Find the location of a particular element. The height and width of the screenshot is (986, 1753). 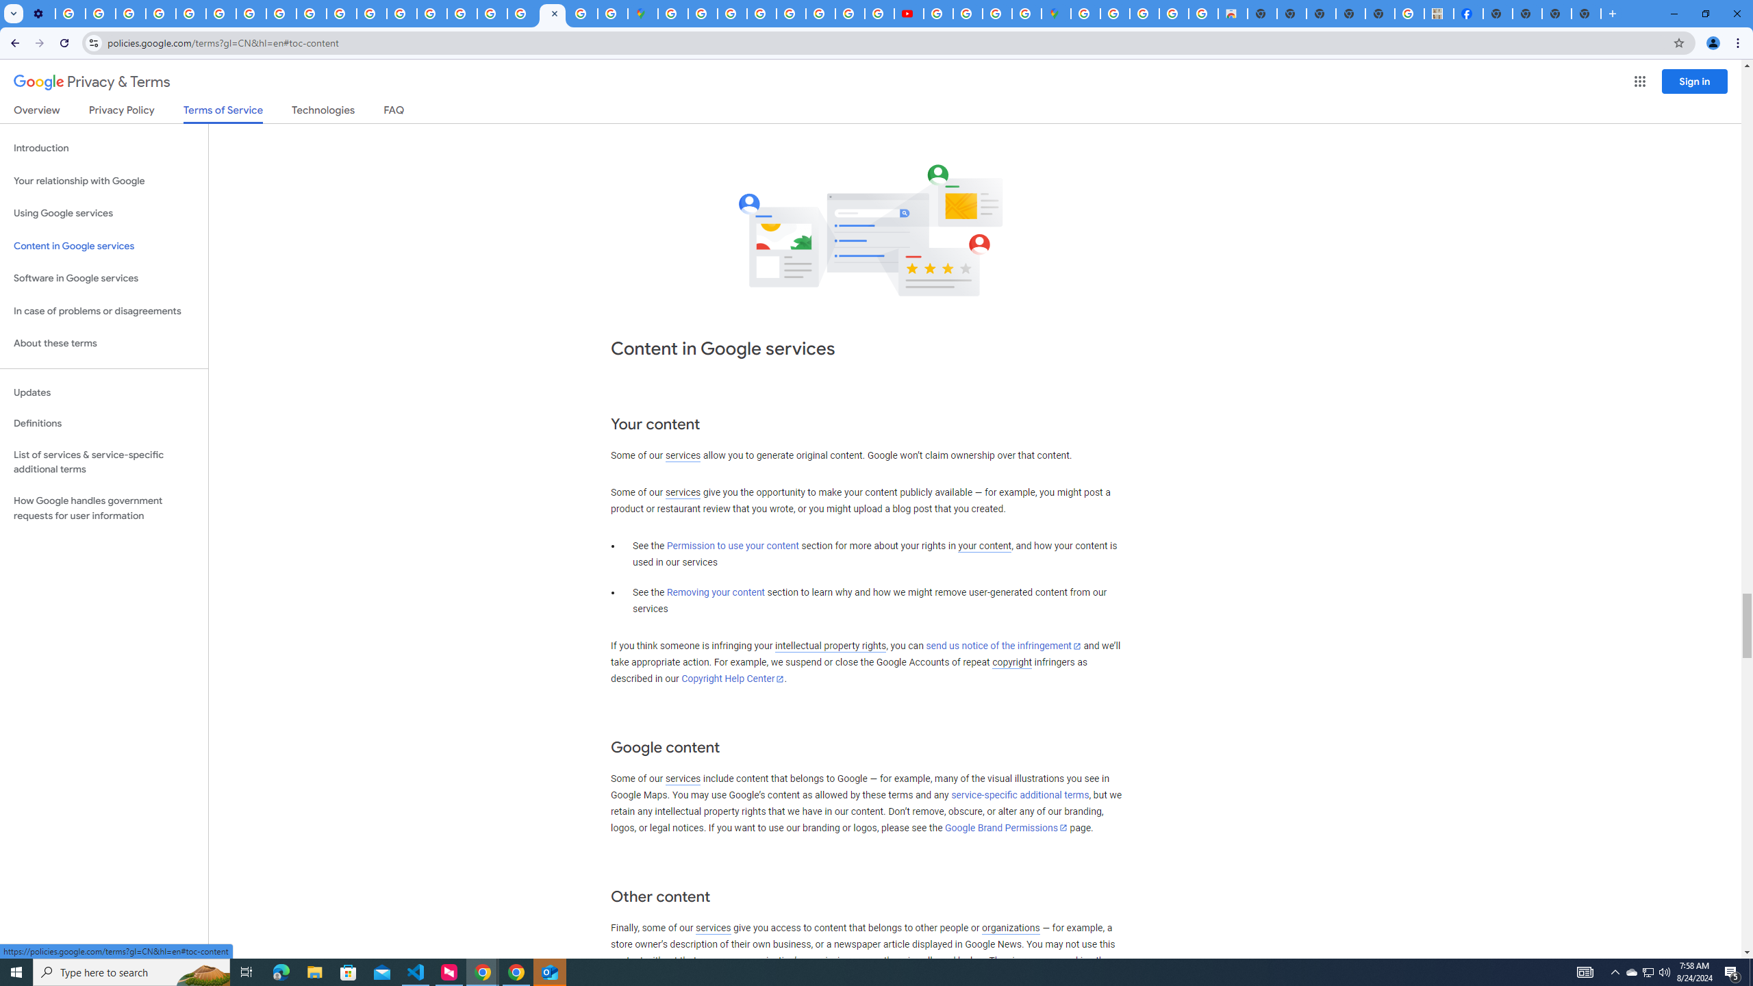

service-specific additional terms is located at coordinates (1020, 796).